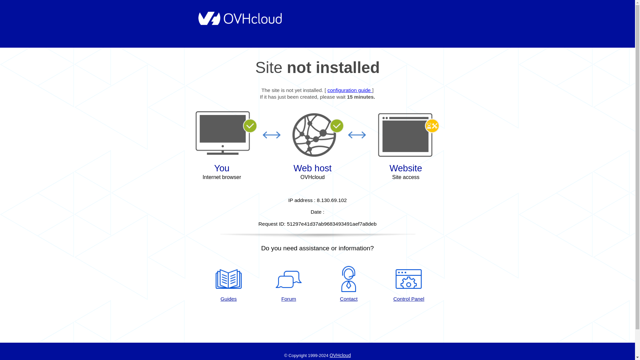  What do you see at coordinates (349, 90) in the screenshot?
I see `configuration guide` at bounding box center [349, 90].